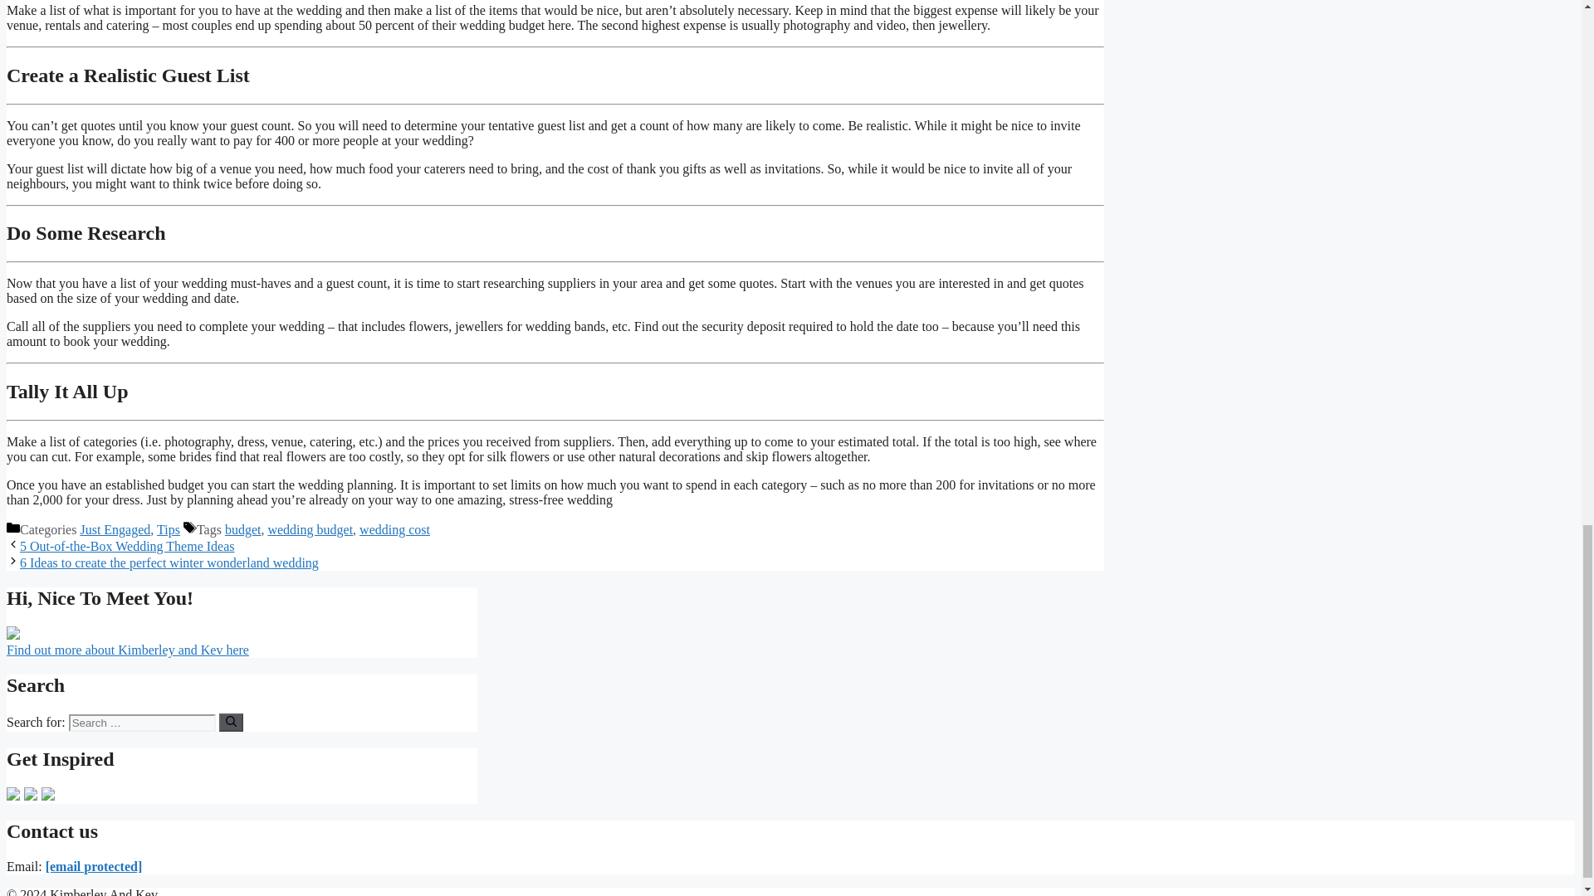 The image size is (1594, 896). What do you see at coordinates (310, 529) in the screenshot?
I see `wedding budget` at bounding box center [310, 529].